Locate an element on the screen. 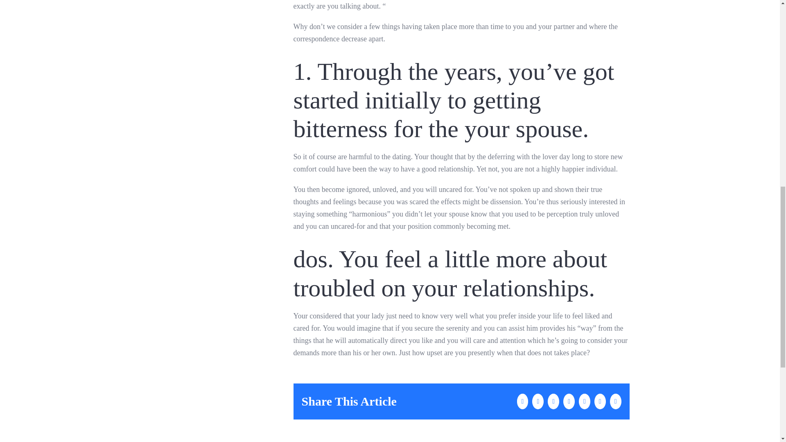 This screenshot has width=786, height=442. LinkedIn is located at coordinates (553, 401).